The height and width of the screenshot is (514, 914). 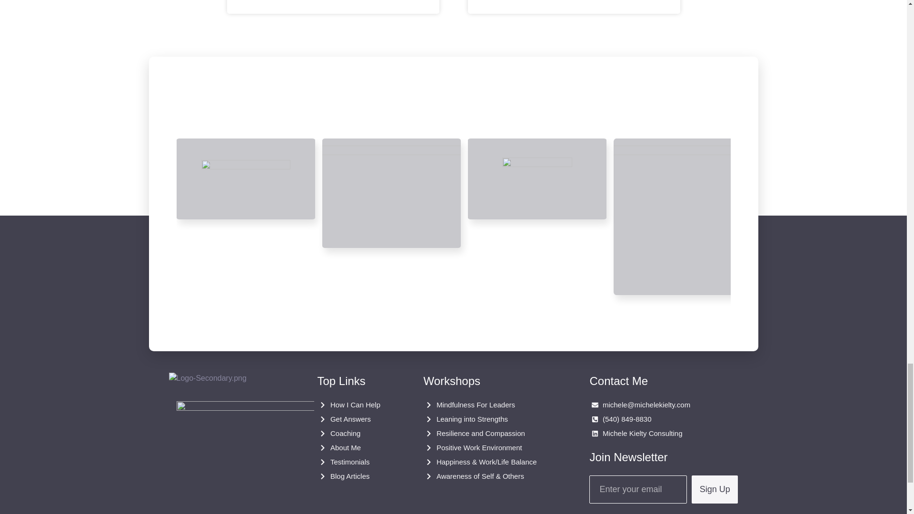 What do you see at coordinates (356, 419) in the screenshot?
I see `Get Answers` at bounding box center [356, 419].